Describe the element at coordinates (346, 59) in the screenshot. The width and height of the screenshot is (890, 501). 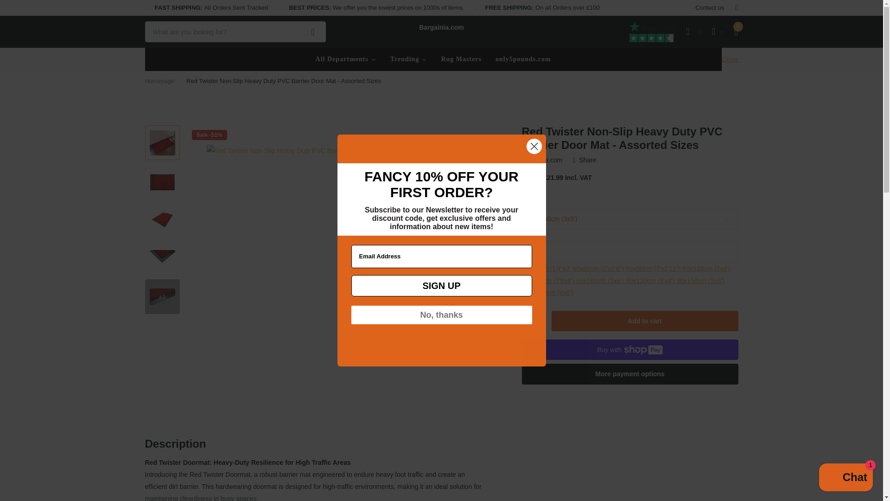
I see `All Departments ` at that location.